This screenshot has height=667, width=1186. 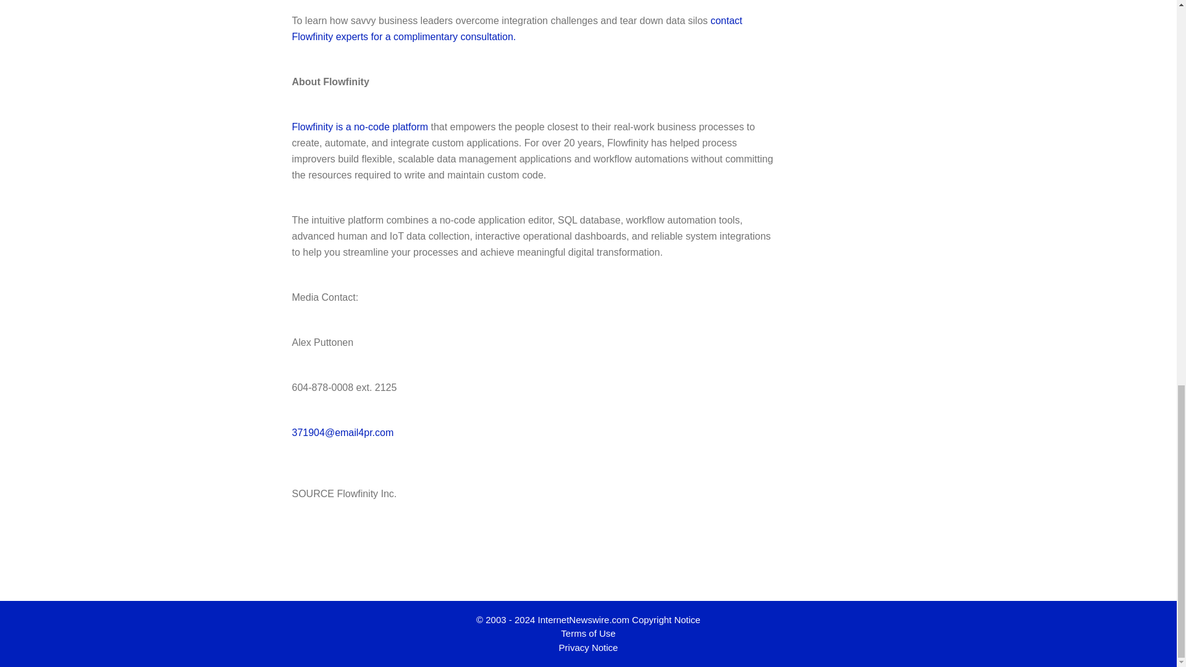 What do you see at coordinates (588, 633) in the screenshot?
I see `Terms of Use` at bounding box center [588, 633].